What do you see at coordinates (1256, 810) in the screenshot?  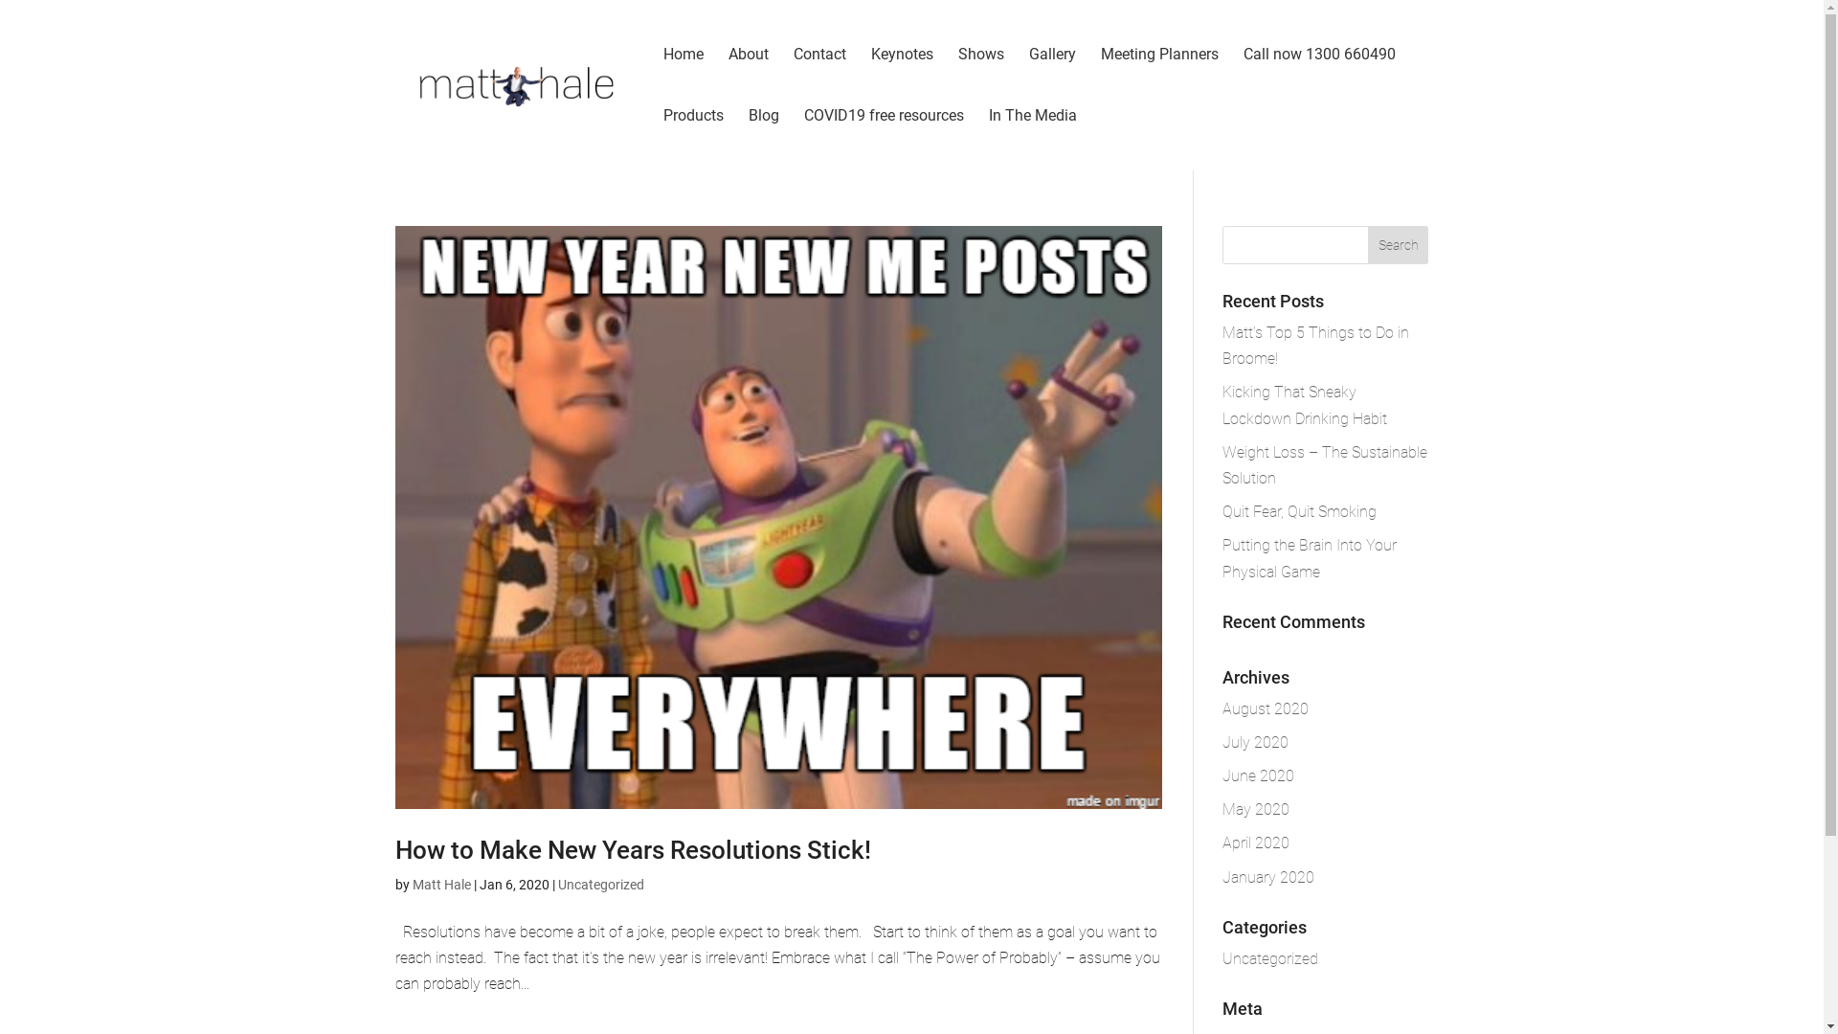 I see `May 2020` at bounding box center [1256, 810].